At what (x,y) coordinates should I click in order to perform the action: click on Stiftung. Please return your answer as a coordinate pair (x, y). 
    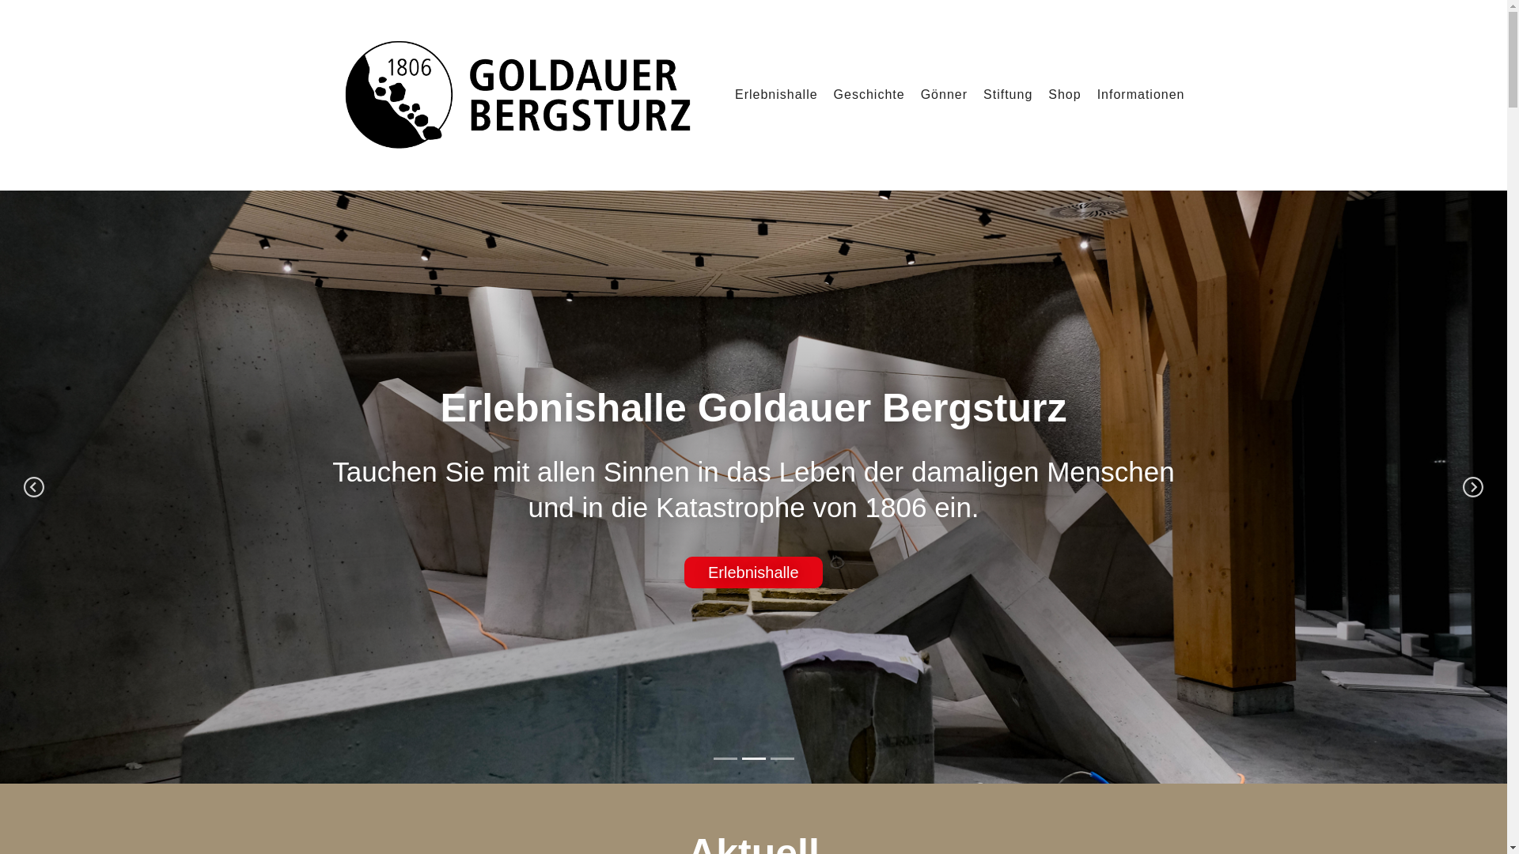
    Looking at the image, I should click on (1008, 95).